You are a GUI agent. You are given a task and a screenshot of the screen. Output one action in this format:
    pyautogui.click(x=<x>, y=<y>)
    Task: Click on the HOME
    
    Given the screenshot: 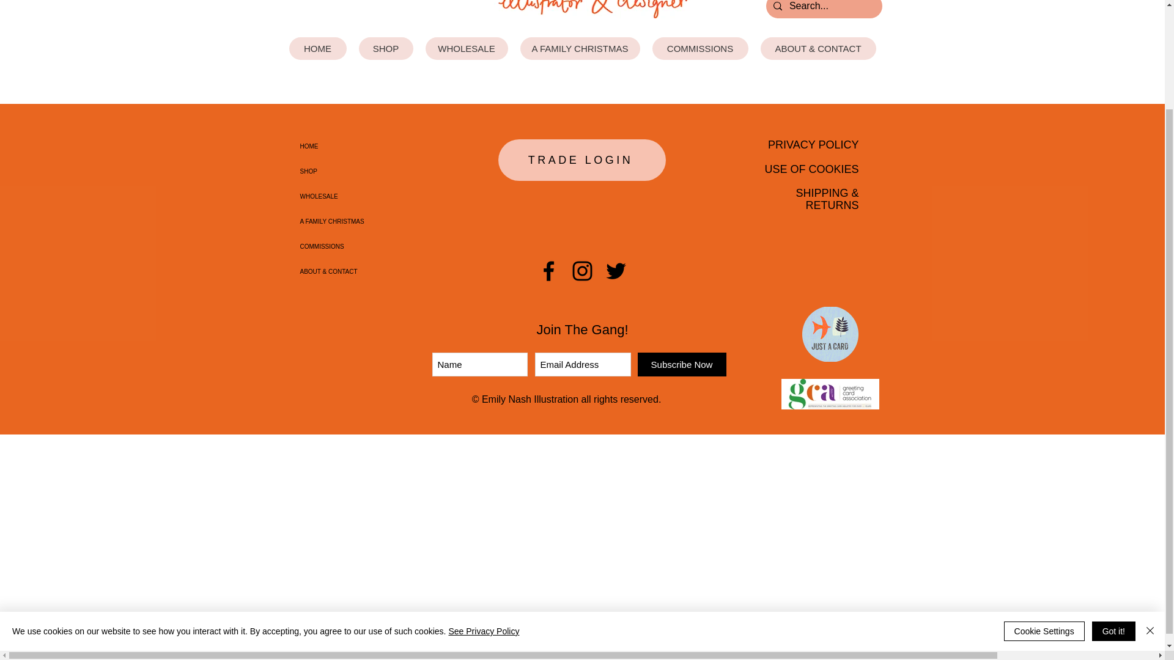 What is the action you would take?
    pyautogui.click(x=317, y=48)
    